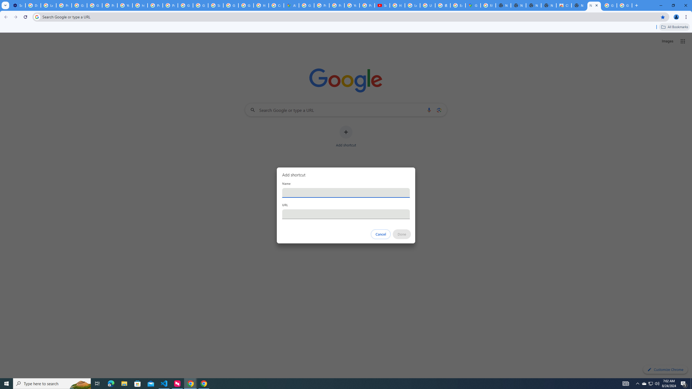  Describe the element at coordinates (346, 214) in the screenshot. I see `URL` at that location.